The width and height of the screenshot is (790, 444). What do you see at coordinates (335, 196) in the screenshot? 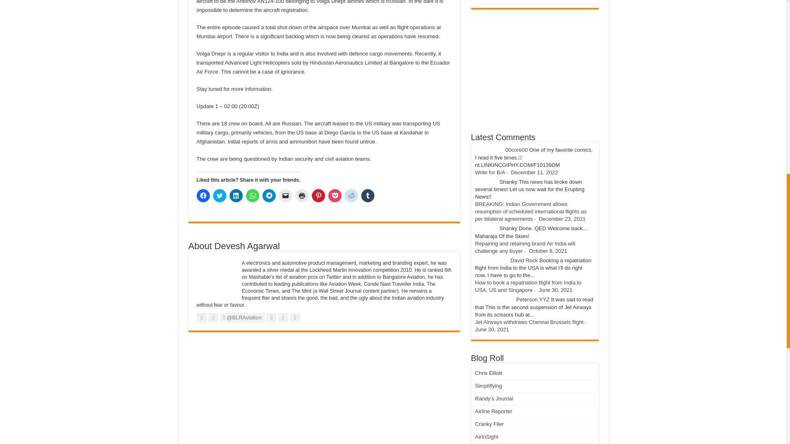
I see `Click to share on Pocket` at bounding box center [335, 196].